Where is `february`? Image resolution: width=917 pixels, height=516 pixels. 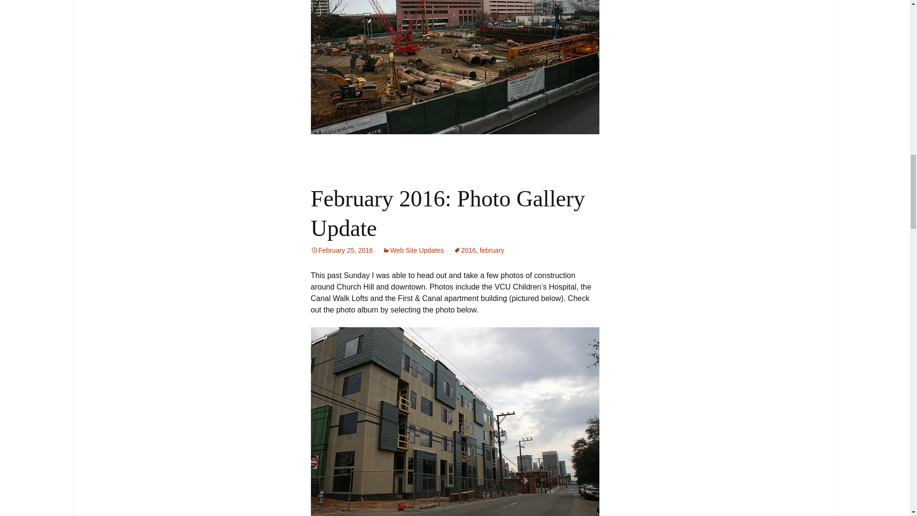 february is located at coordinates (491, 250).